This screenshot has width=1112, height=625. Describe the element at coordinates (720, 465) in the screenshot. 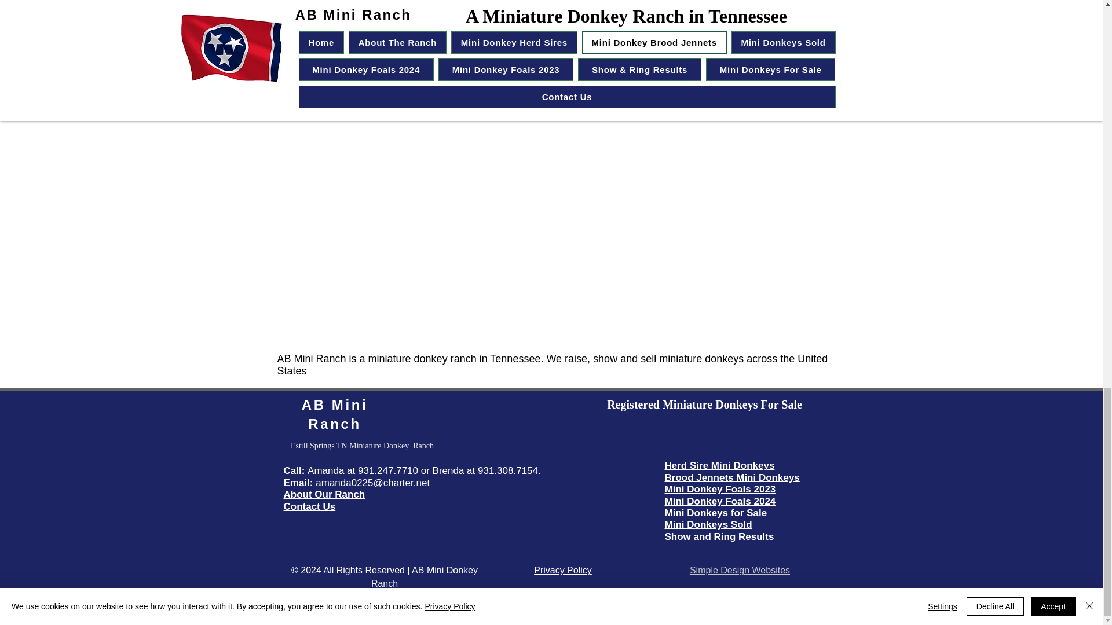

I see `Herd Sire Mini Donkeys` at that location.